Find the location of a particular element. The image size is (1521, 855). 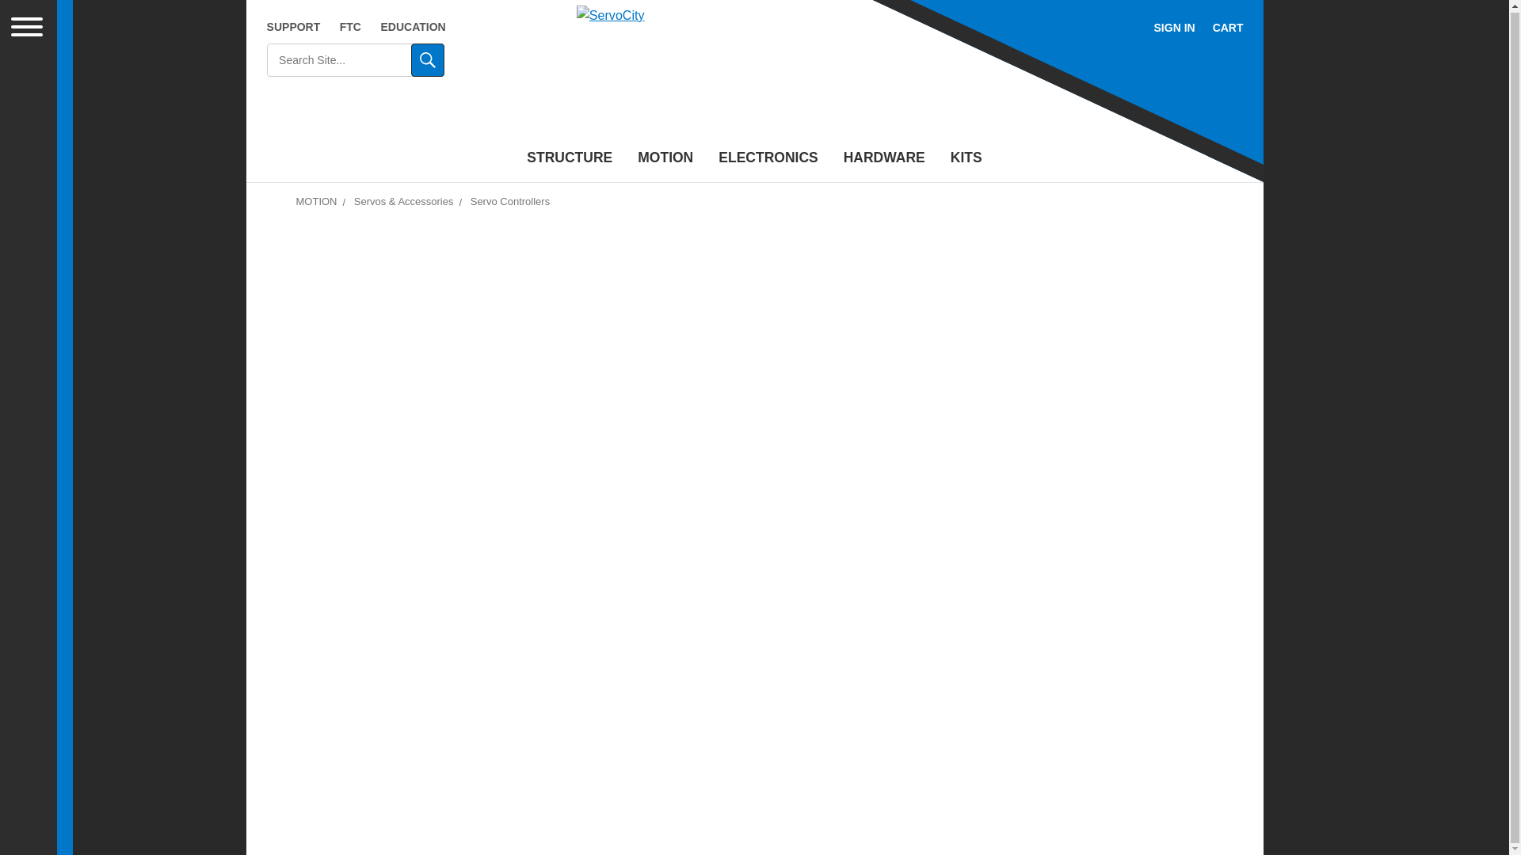

Go is located at coordinates (427, 60).